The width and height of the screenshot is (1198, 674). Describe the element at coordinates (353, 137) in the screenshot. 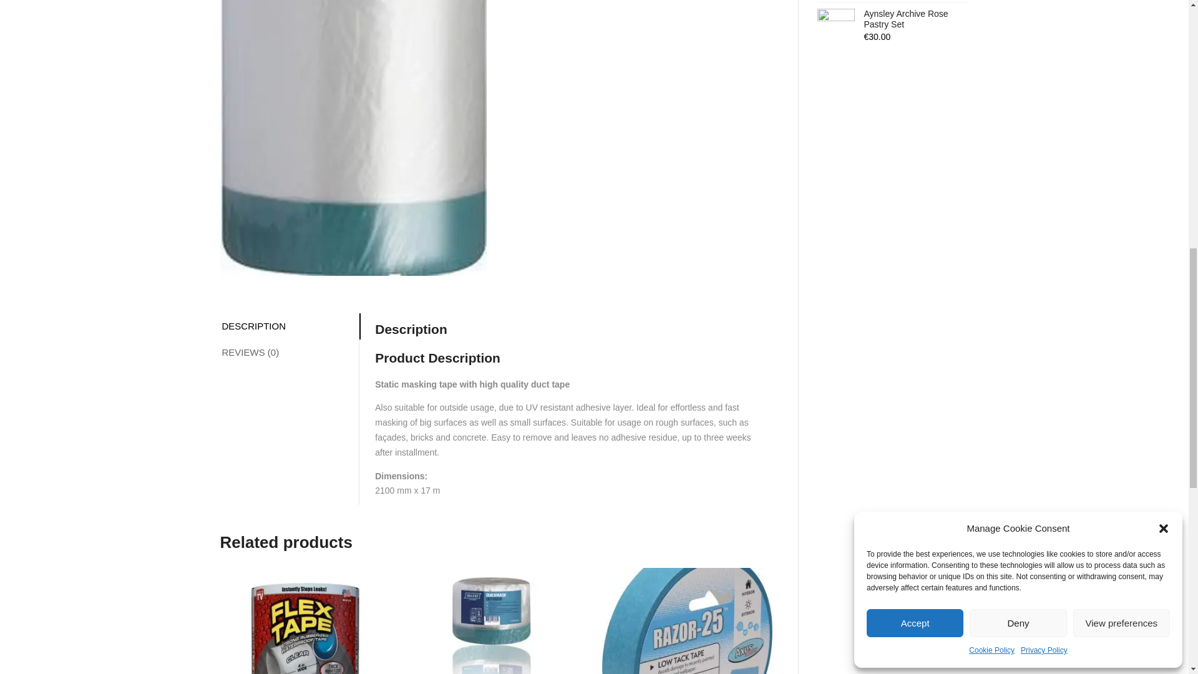

I see `DELTEC QUICKMASK LARGE` at that location.